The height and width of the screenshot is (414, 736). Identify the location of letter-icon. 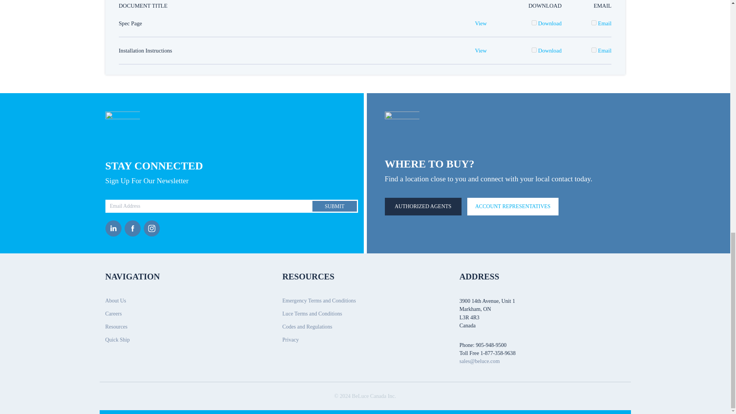
(122, 129).